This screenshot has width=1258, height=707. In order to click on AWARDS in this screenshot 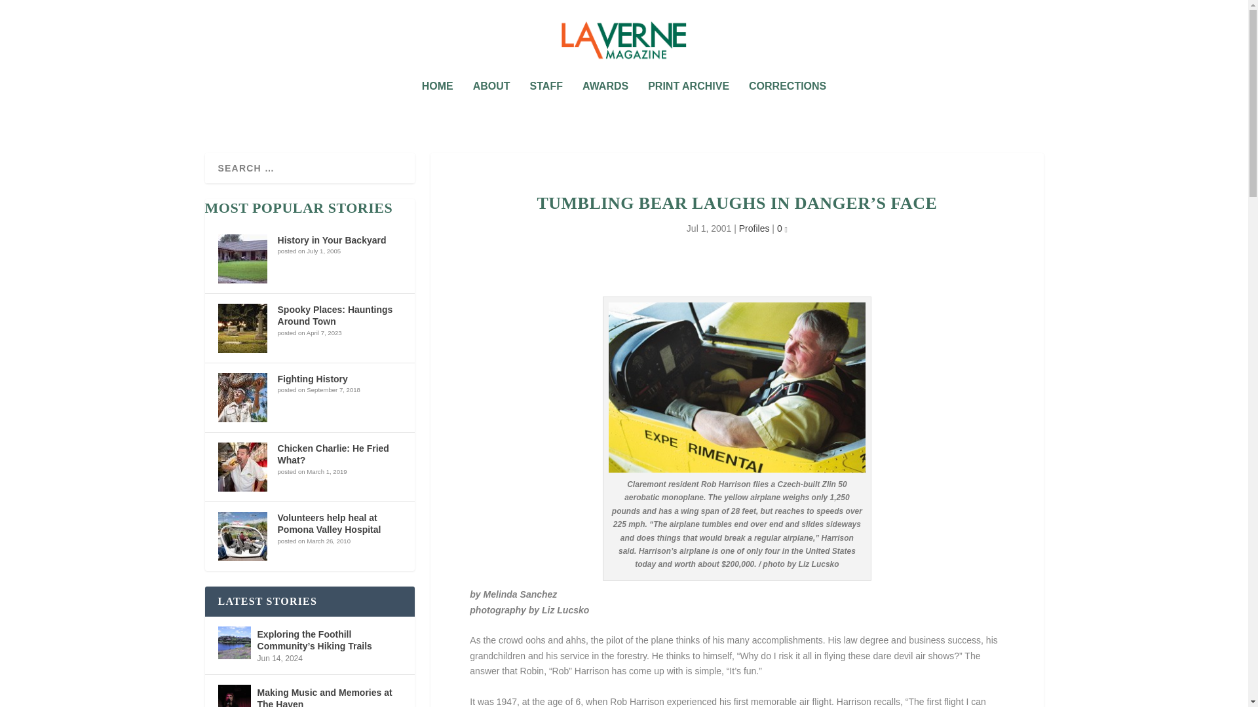, I will do `click(605, 104)`.